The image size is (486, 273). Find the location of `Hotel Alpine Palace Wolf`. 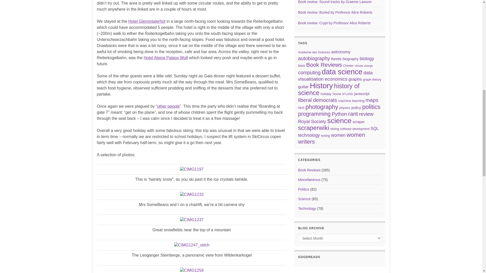

Hotel Alpine Palace Wolf is located at coordinates (166, 58).